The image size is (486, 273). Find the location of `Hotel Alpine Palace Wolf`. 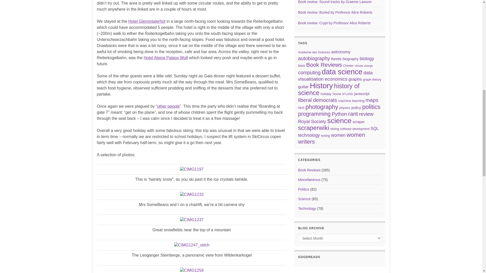

Hotel Alpine Palace Wolf is located at coordinates (166, 58).